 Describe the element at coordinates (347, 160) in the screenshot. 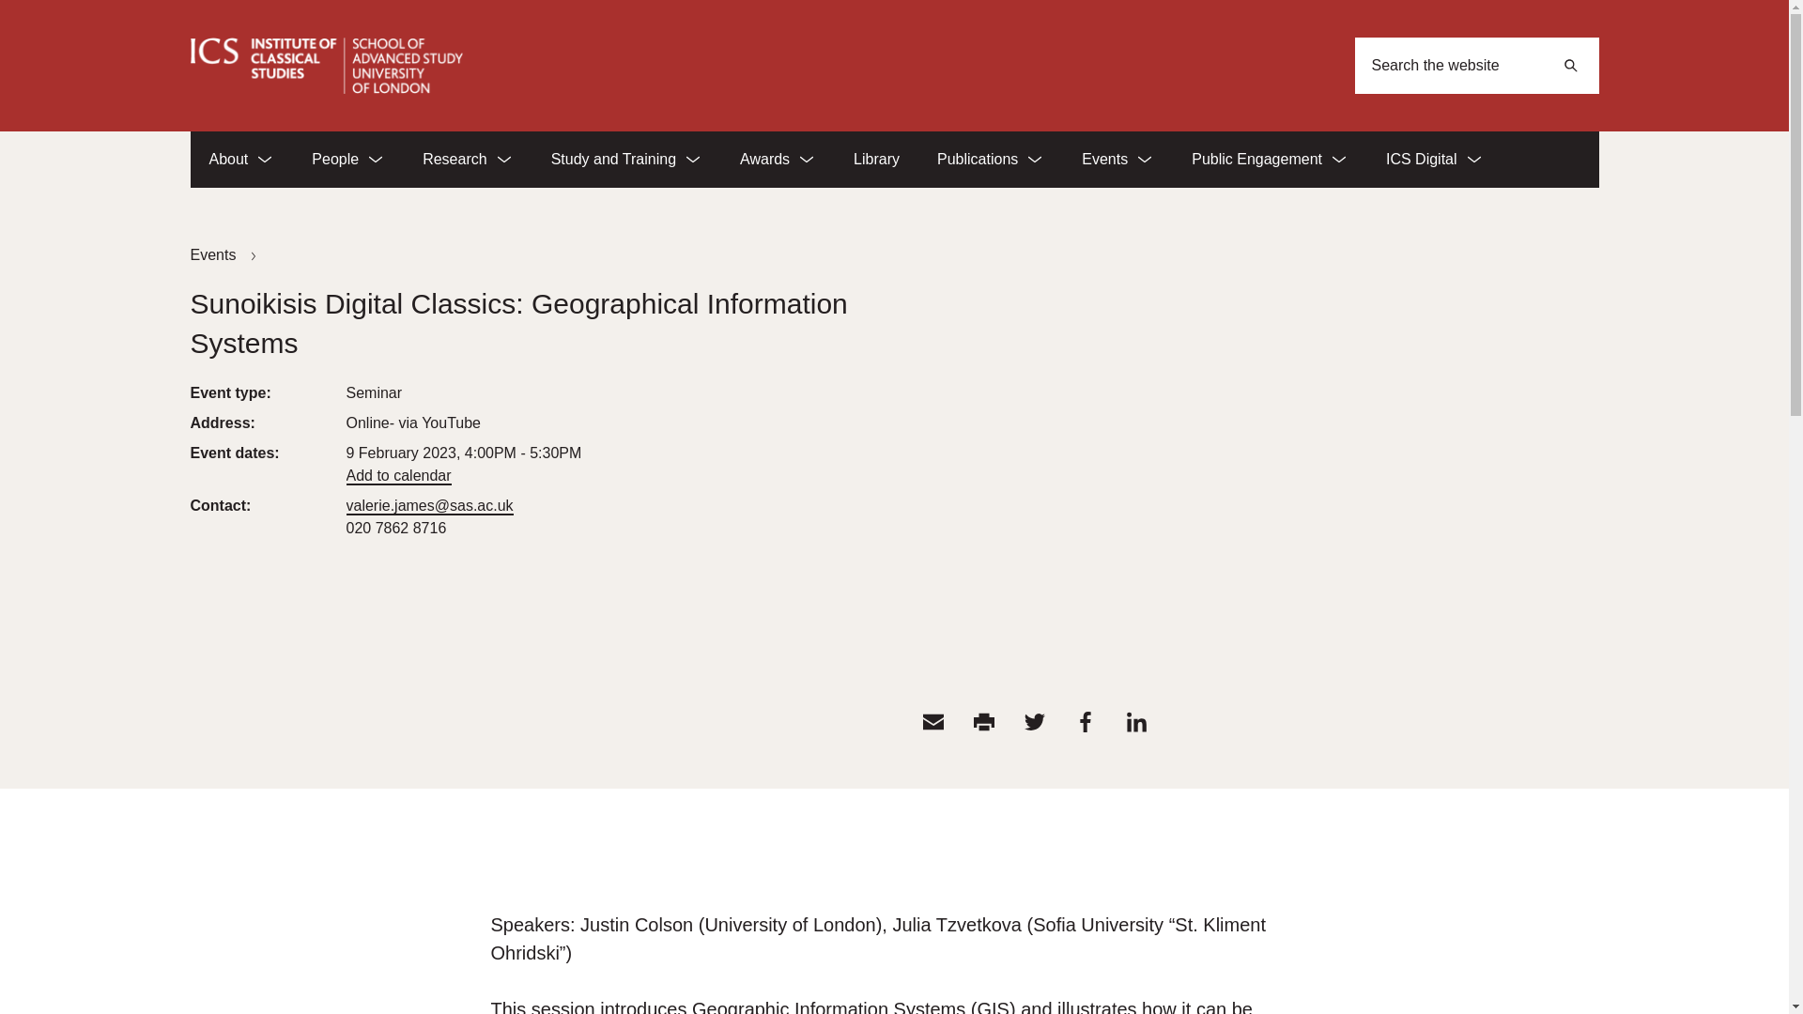

I see `People` at that location.